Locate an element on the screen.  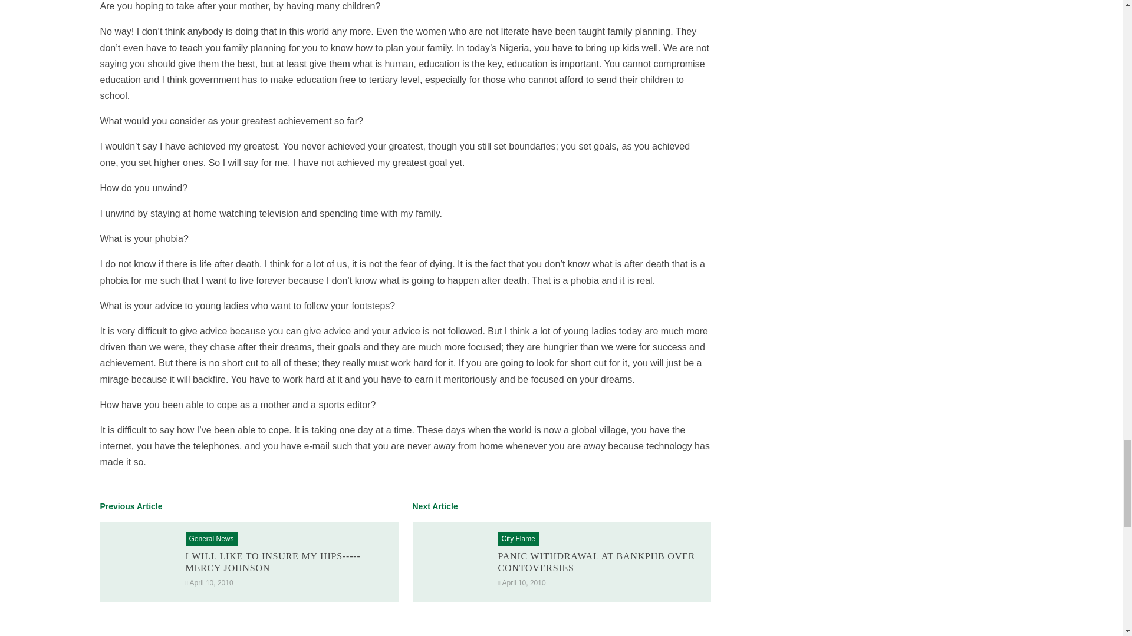
City Flame is located at coordinates (518, 539).